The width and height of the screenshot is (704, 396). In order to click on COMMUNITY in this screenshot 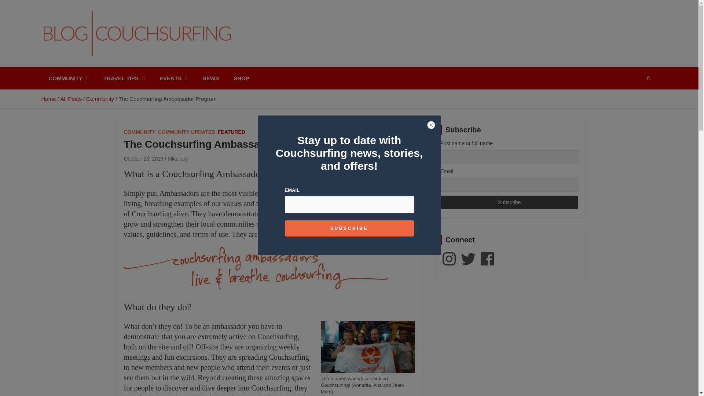, I will do `click(139, 132)`.